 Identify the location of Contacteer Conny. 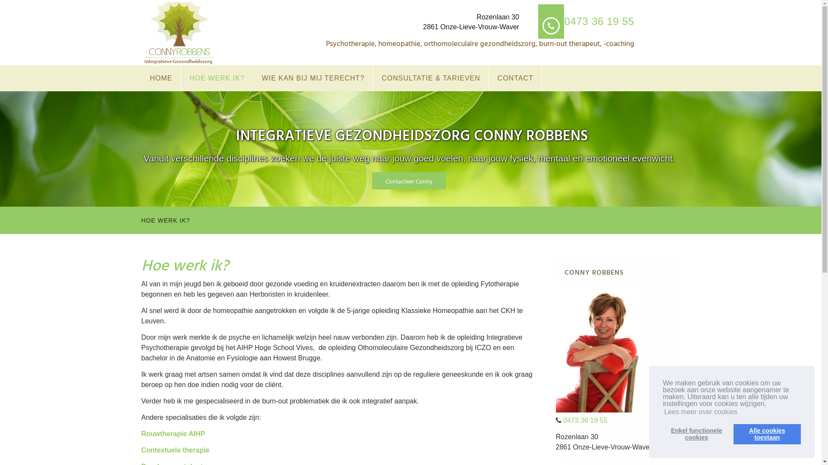
(409, 181).